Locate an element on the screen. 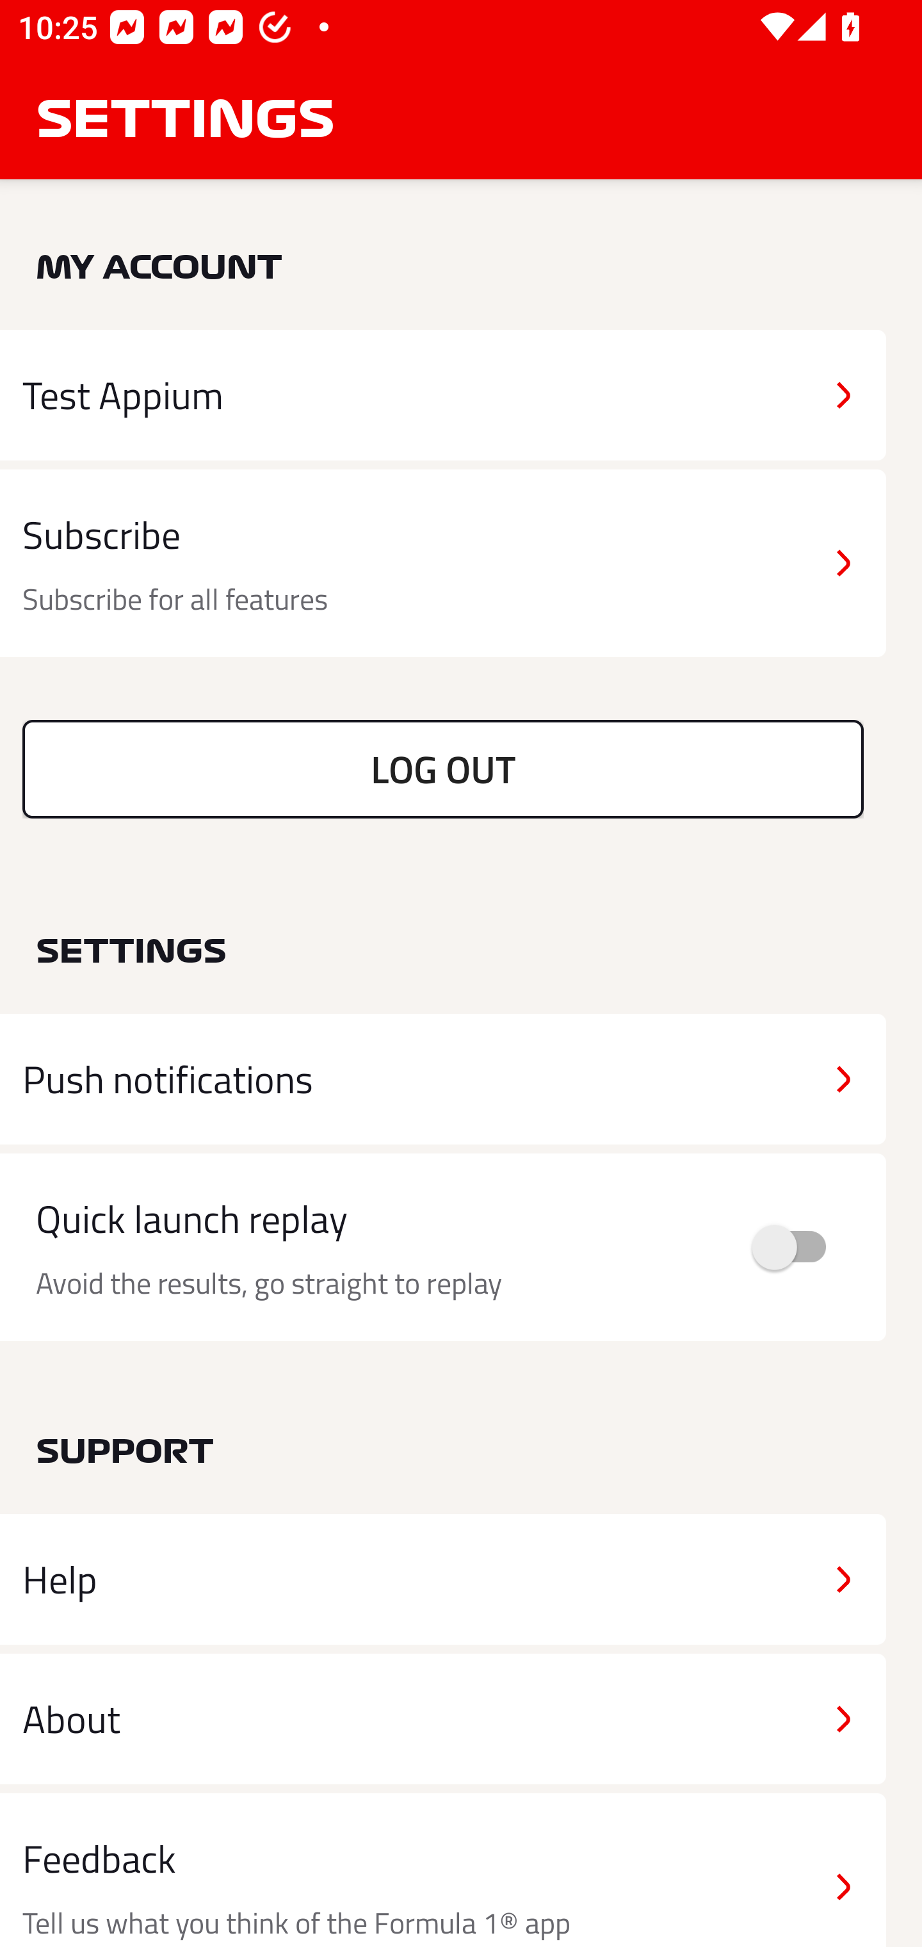  Test Appium is located at coordinates (443, 395).